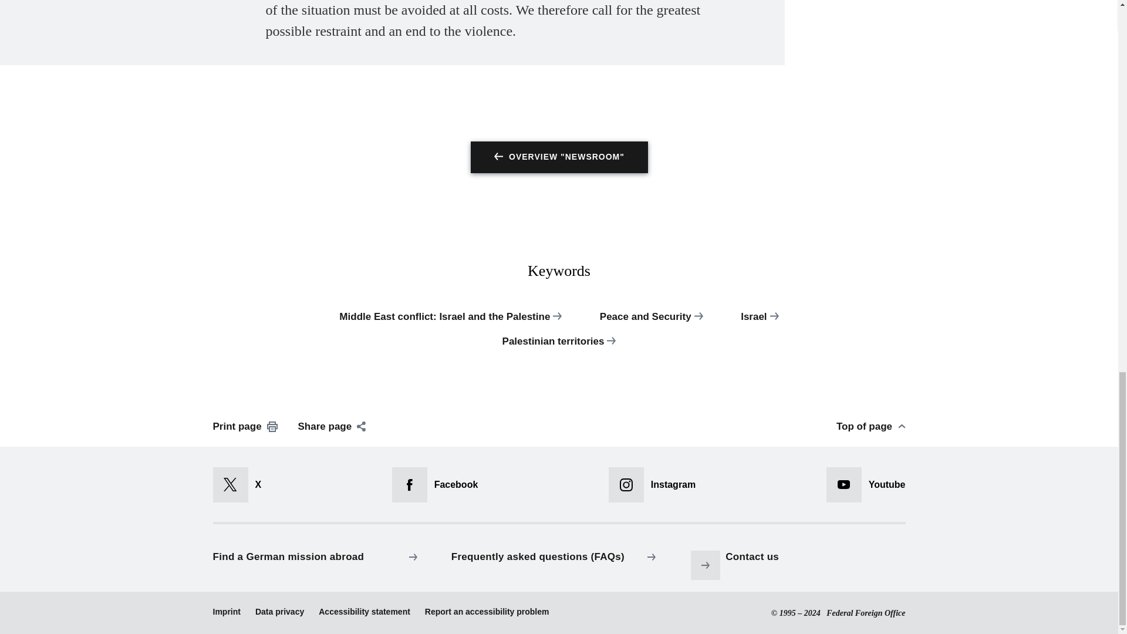 The image size is (1127, 634). Describe the element at coordinates (559, 157) in the screenshot. I see `Overview Newsroom` at that location.